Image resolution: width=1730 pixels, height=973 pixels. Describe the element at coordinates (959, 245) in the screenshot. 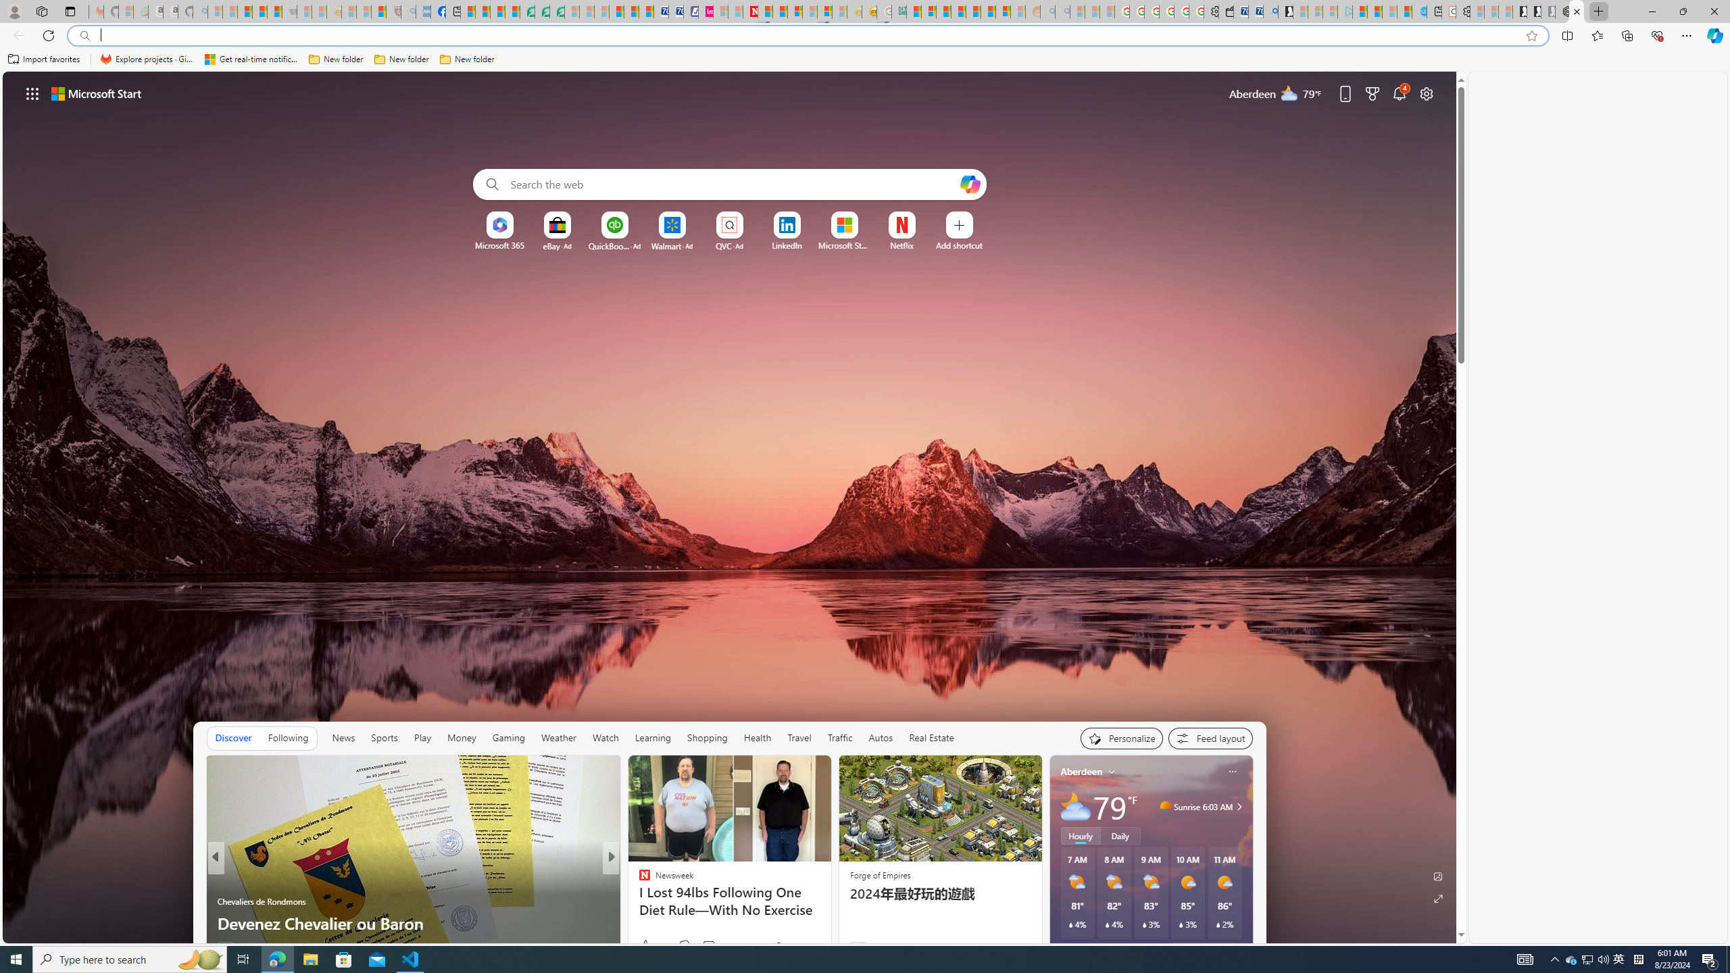

I see `Add a site` at that location.